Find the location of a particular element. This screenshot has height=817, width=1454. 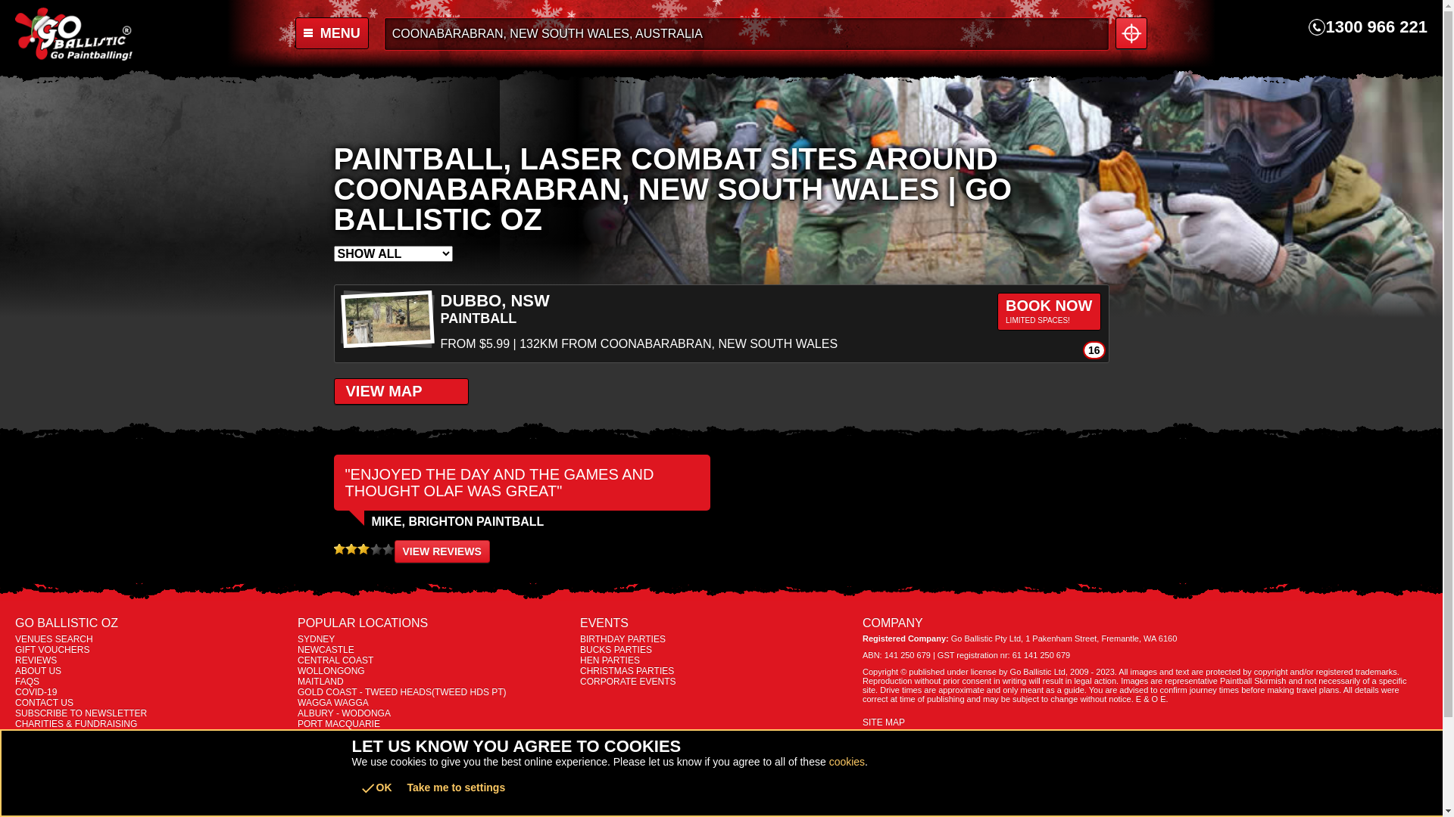

DUBBO, NSW
PAINTBALL is located at coordinates (722, 310).